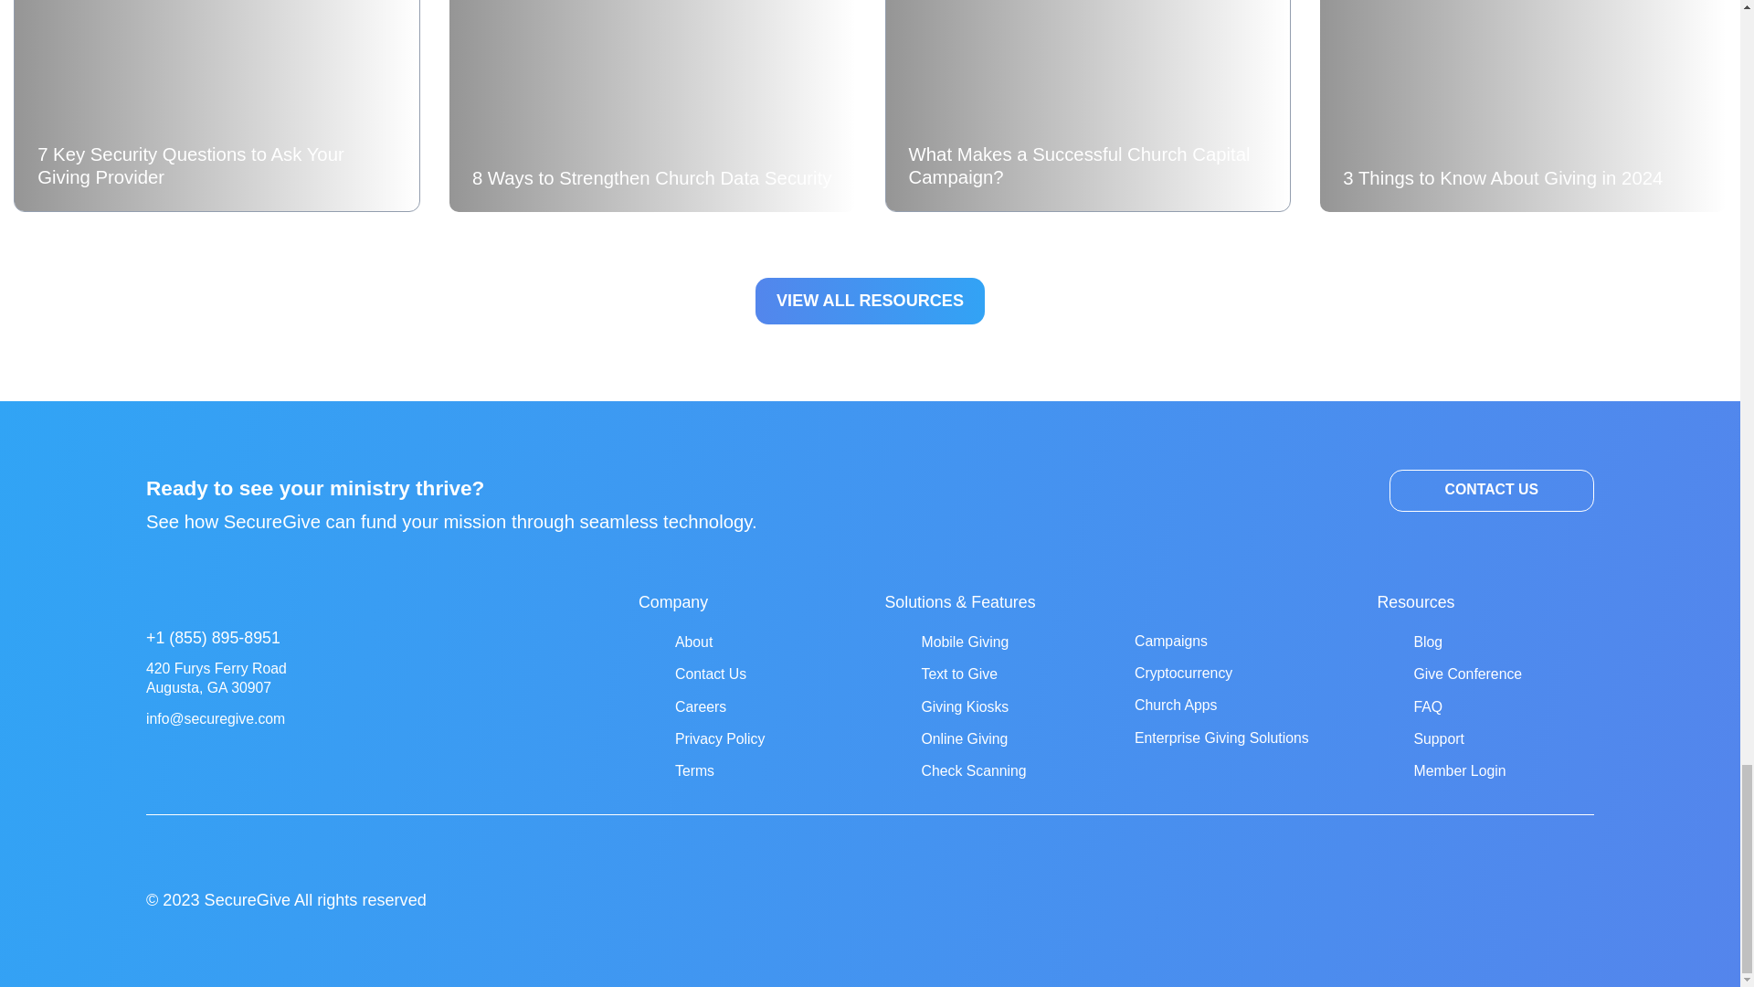 The height and width of the screenshot is (987, 1754). Describe the element at coordinates (711, 674) in the screenshot. I see `Contact Us` at that location.